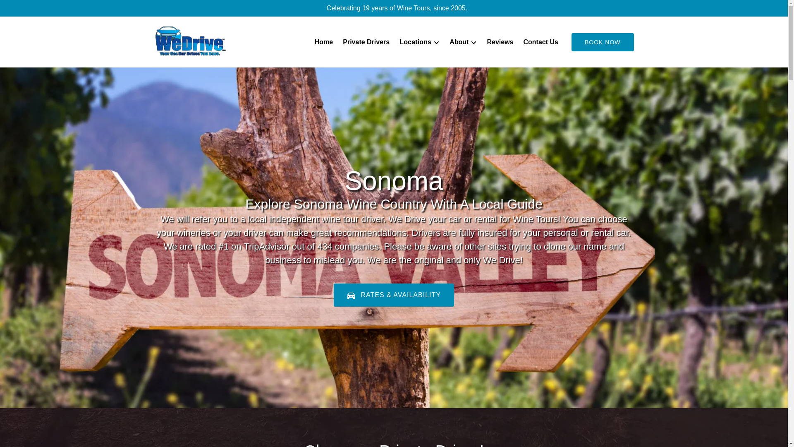 This screenshot has width=794, height=447. What do you see at coordinates (351, 296) in the screenshot?
I see `CAR` at bounding box center [351, 296].